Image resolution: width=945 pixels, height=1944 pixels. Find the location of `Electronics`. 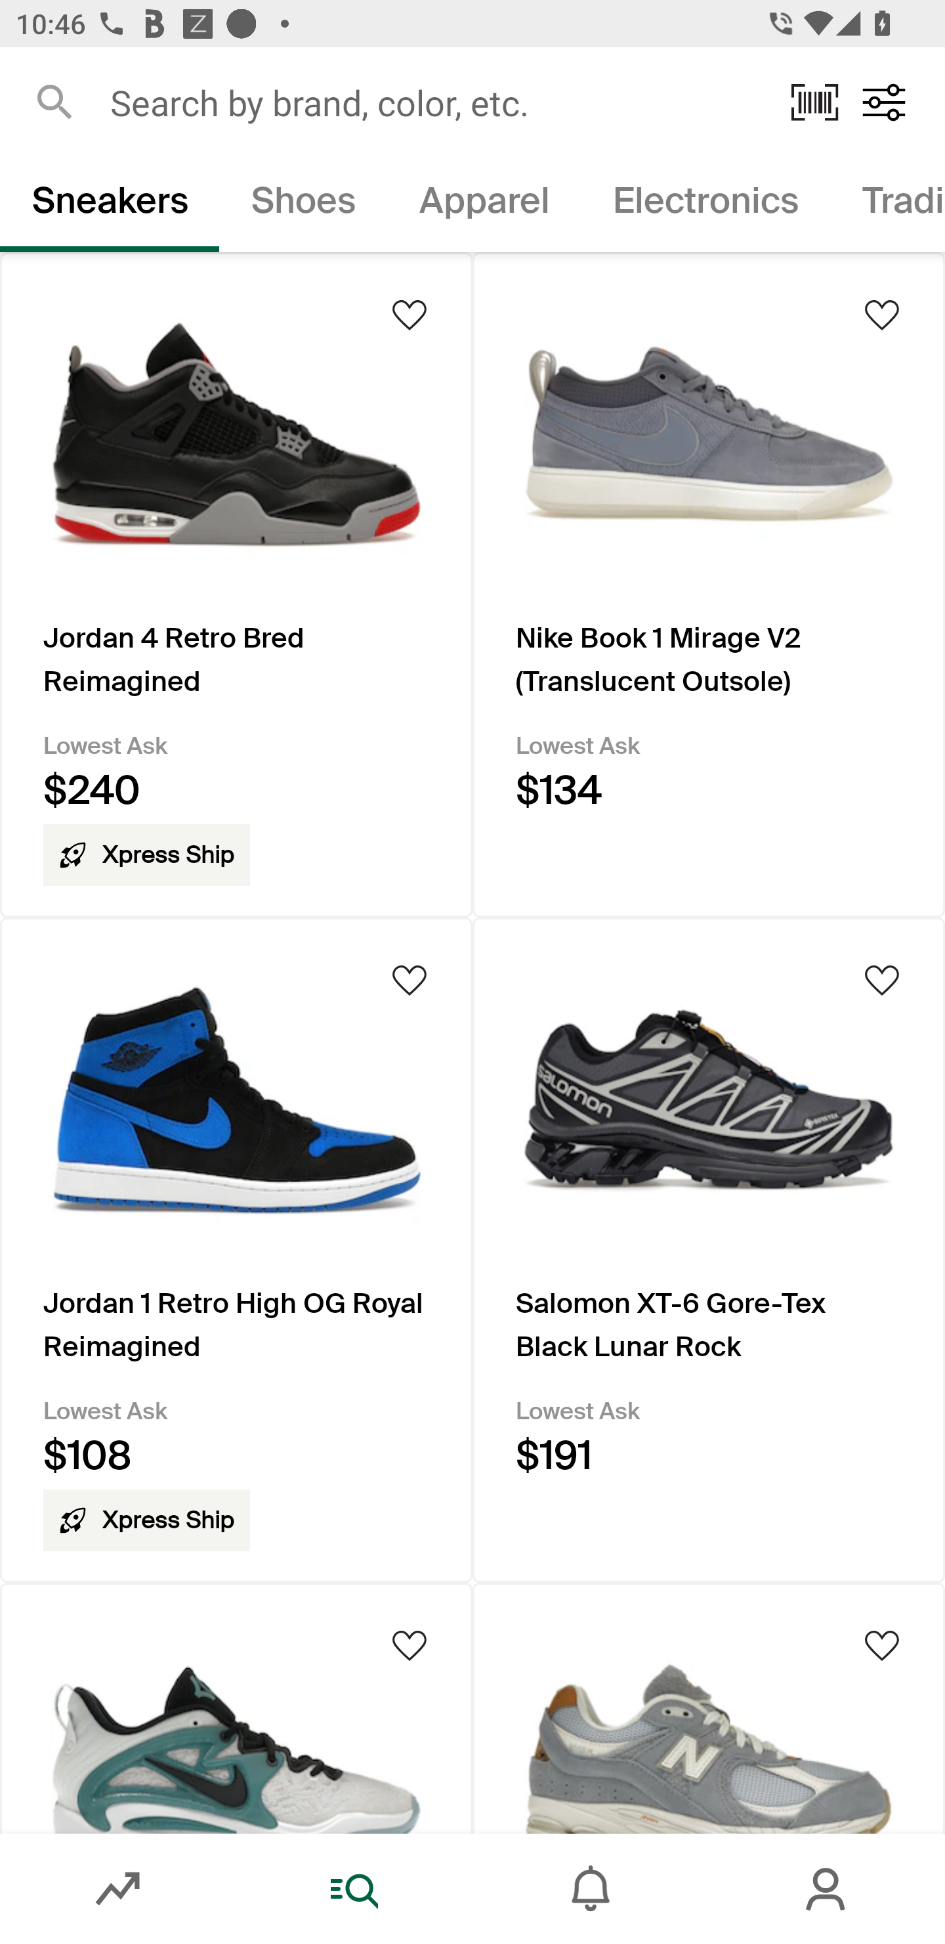

Electronics is located at coordinates (705, 205).